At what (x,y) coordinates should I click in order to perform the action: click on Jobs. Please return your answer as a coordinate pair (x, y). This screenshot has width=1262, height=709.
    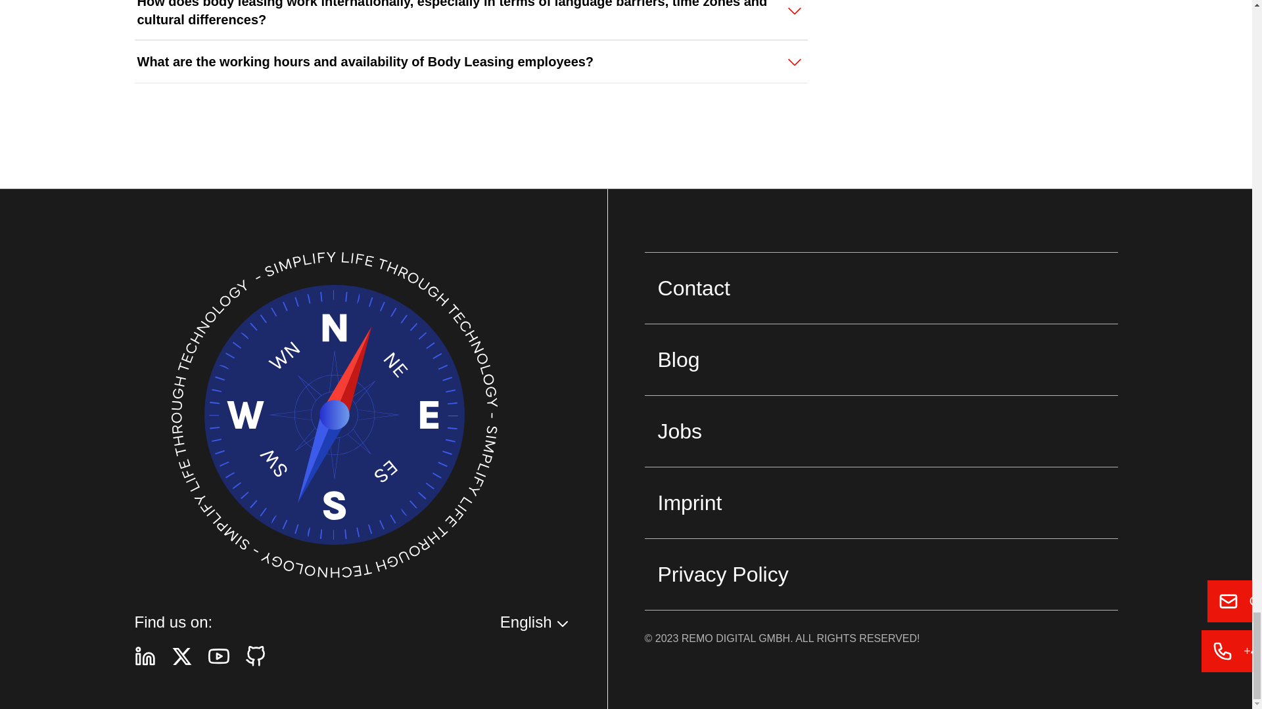
    Looking at the image, I should click on (881, 431).